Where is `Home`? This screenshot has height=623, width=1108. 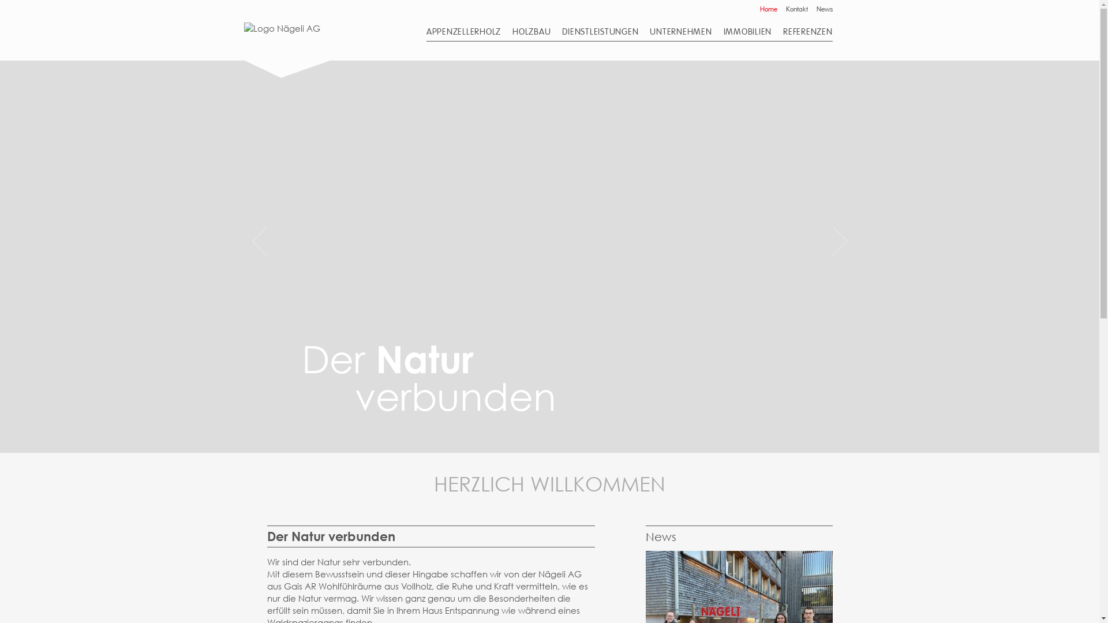 Home is located at coordinates (282, 28).